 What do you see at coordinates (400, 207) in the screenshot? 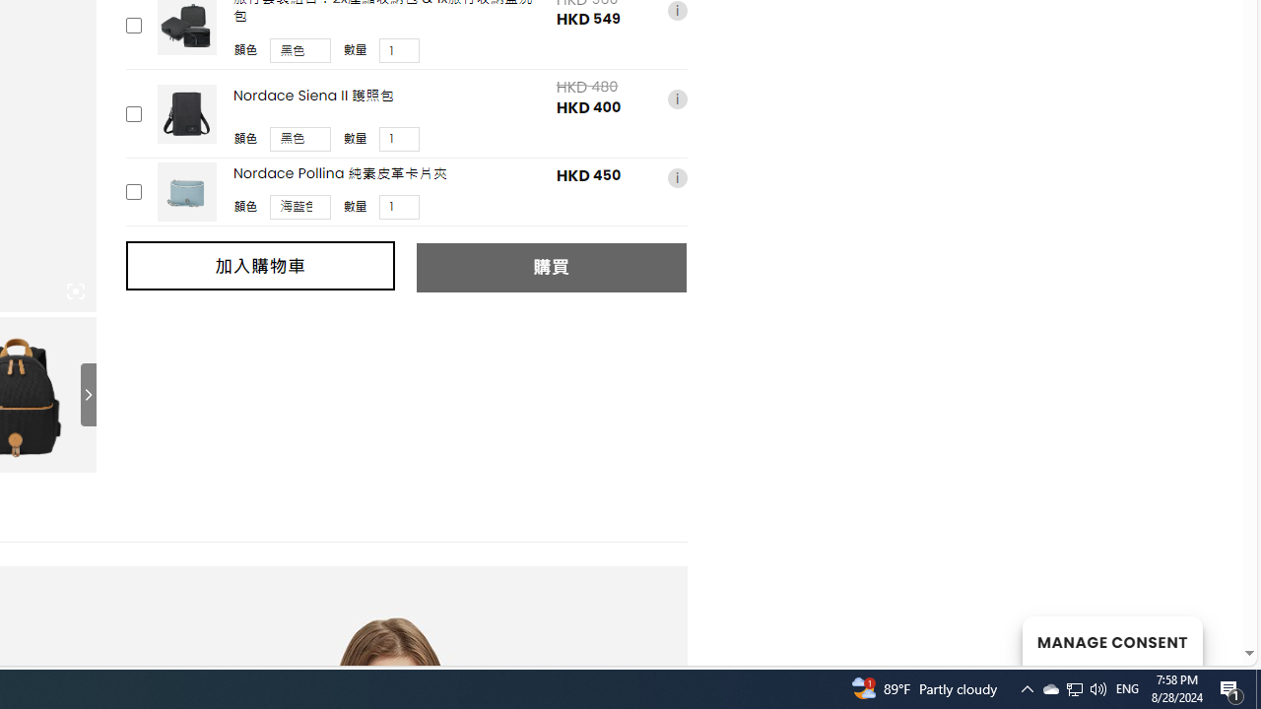
I see `Class: upsell-v2-product-upsell-variable-product-qty-select` at bounding box center [400, 207].